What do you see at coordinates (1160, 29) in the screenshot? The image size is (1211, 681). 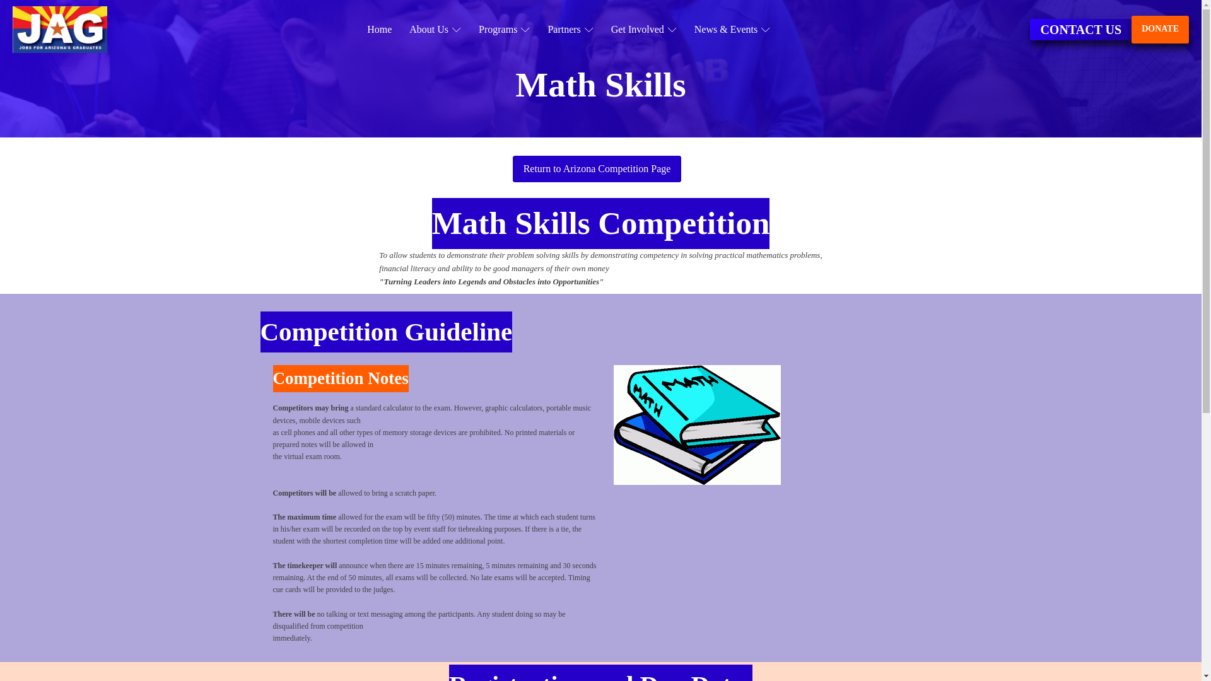 I see `DONATE` at bounding box center [1160, 29].